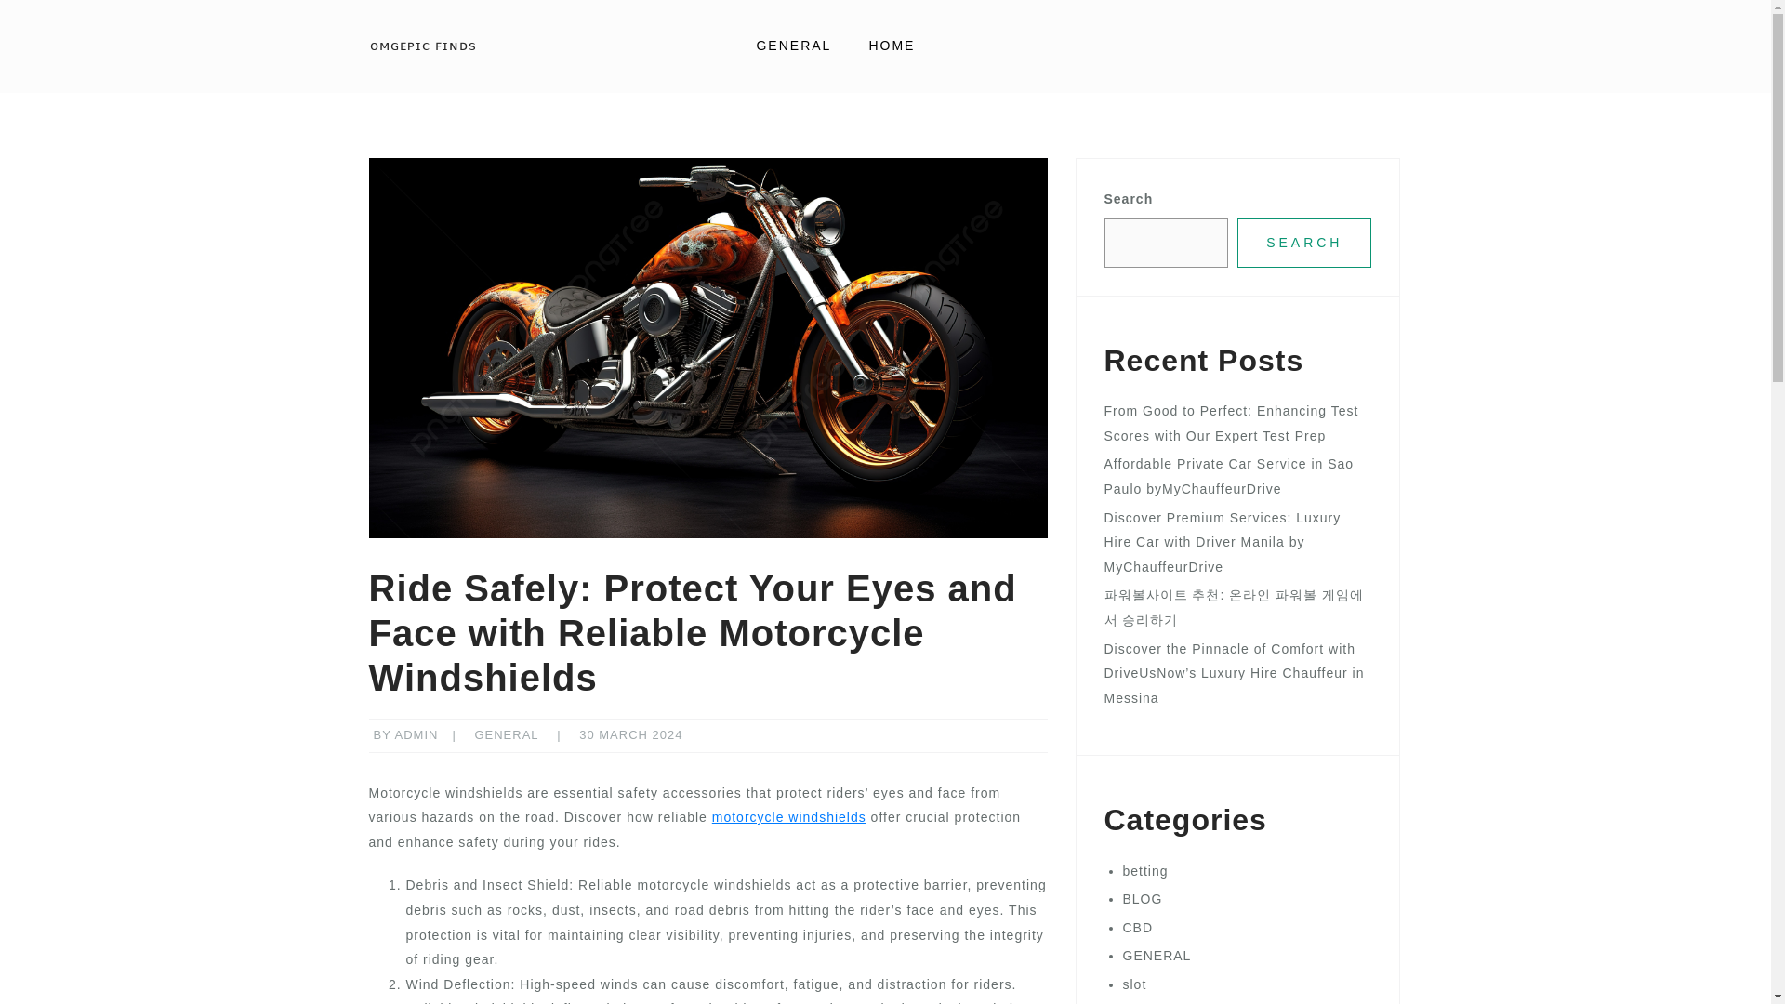  What do you see at coordinates (1134, 984) in the screenshot?
I see `slot` at bounding box center [1134, 984].